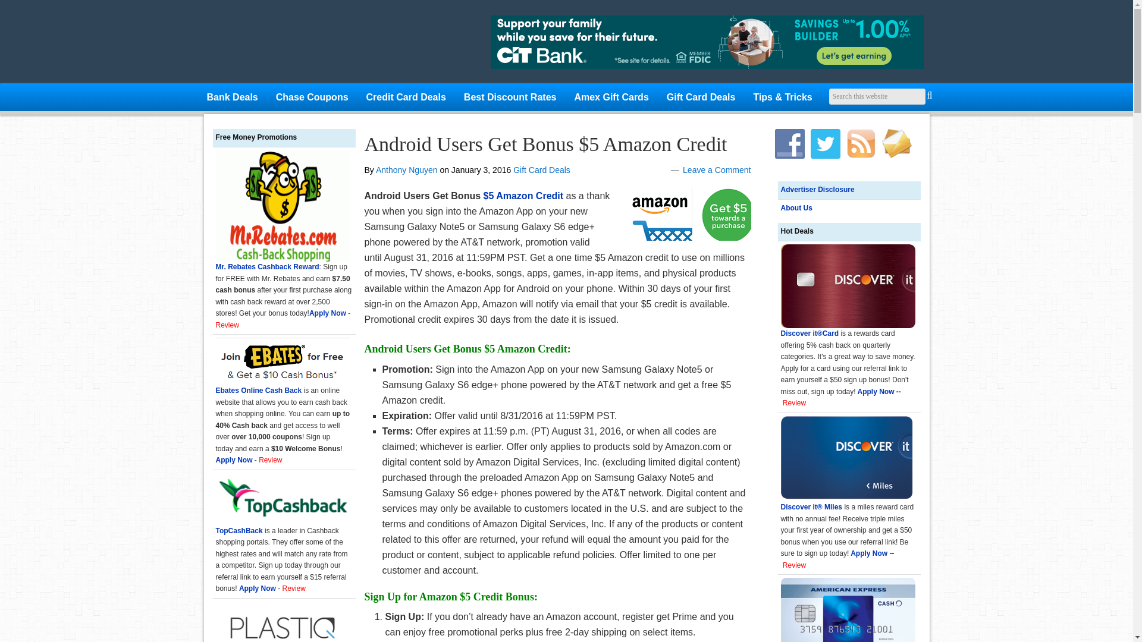 The height and width of the screenshot is (642, 1142). Describe the element at coordinates (861, 144) in the screenshot. I see `Follow Us on RSS` at that location.